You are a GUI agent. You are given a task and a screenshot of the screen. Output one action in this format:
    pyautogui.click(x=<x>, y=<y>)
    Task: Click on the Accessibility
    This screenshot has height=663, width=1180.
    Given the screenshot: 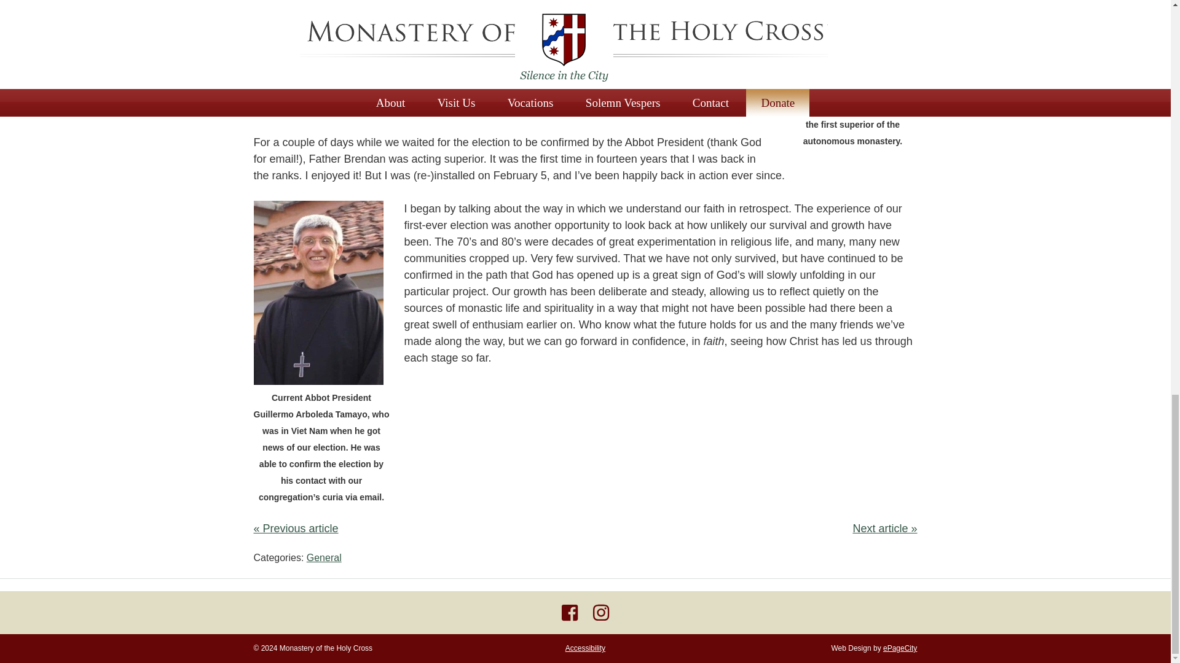 What is the action you would take?
    pyautogui.click(x=585, y=648)
    